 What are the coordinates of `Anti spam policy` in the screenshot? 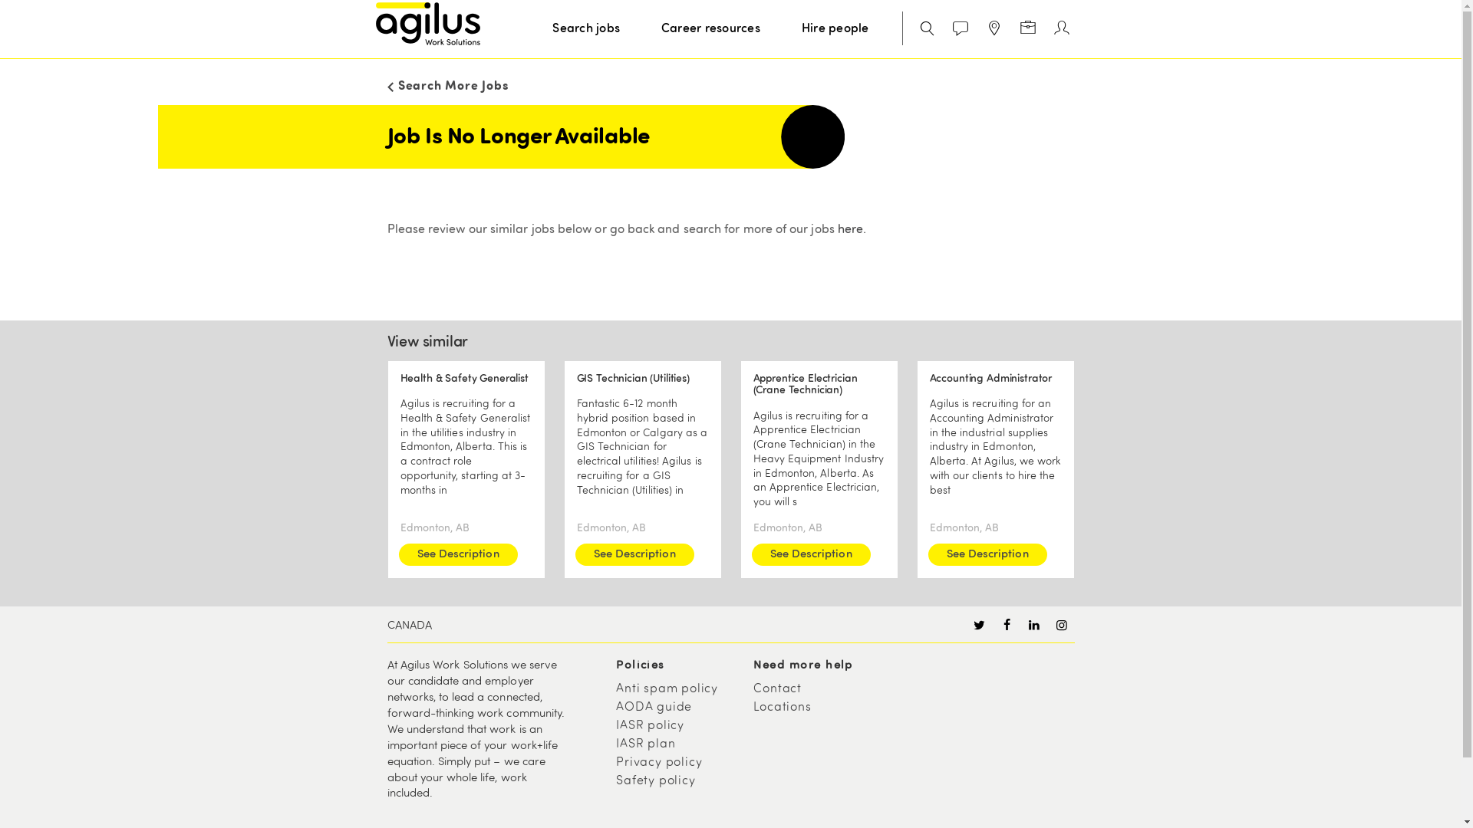 It's located at (678, 689).